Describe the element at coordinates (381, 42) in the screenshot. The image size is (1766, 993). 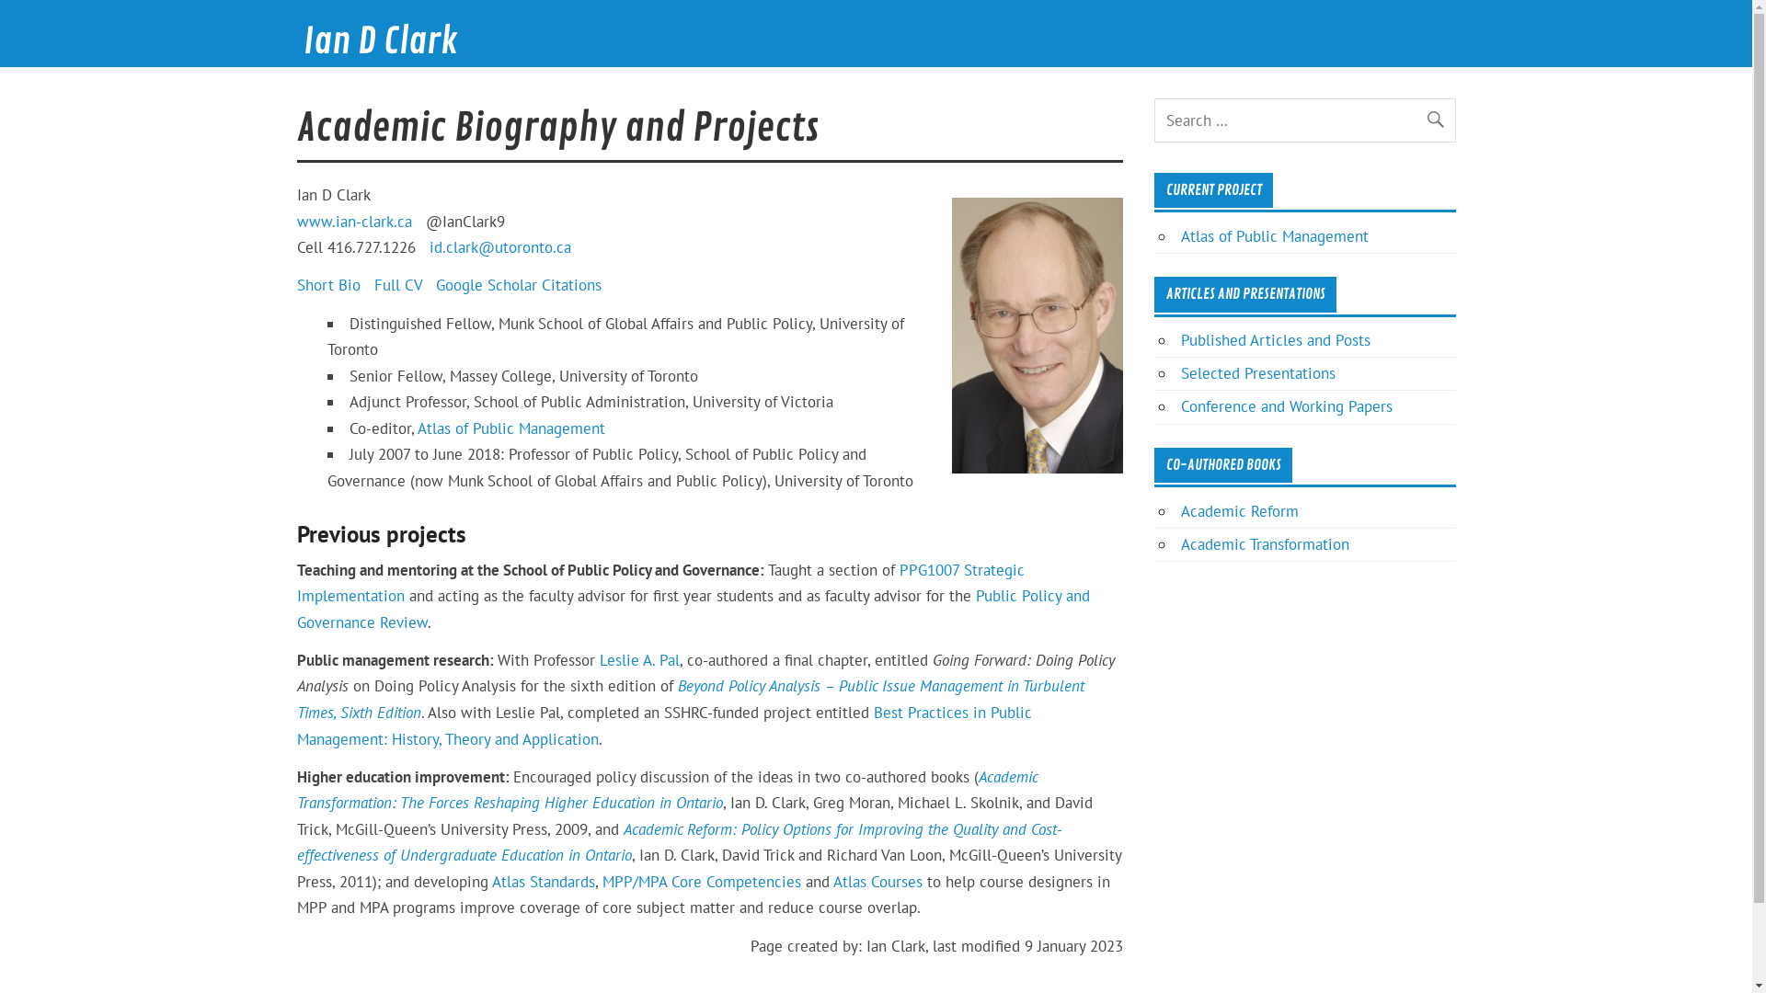
I see `Ian D Clark` at that location.